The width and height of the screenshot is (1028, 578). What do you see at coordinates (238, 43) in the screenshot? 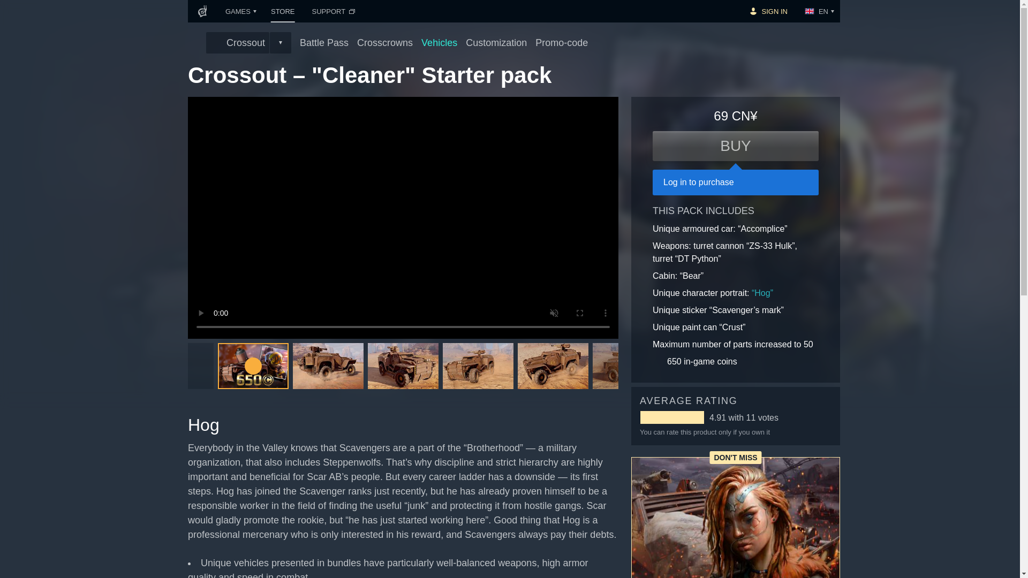
I see `Crossout` at bounding box center [238, 43].